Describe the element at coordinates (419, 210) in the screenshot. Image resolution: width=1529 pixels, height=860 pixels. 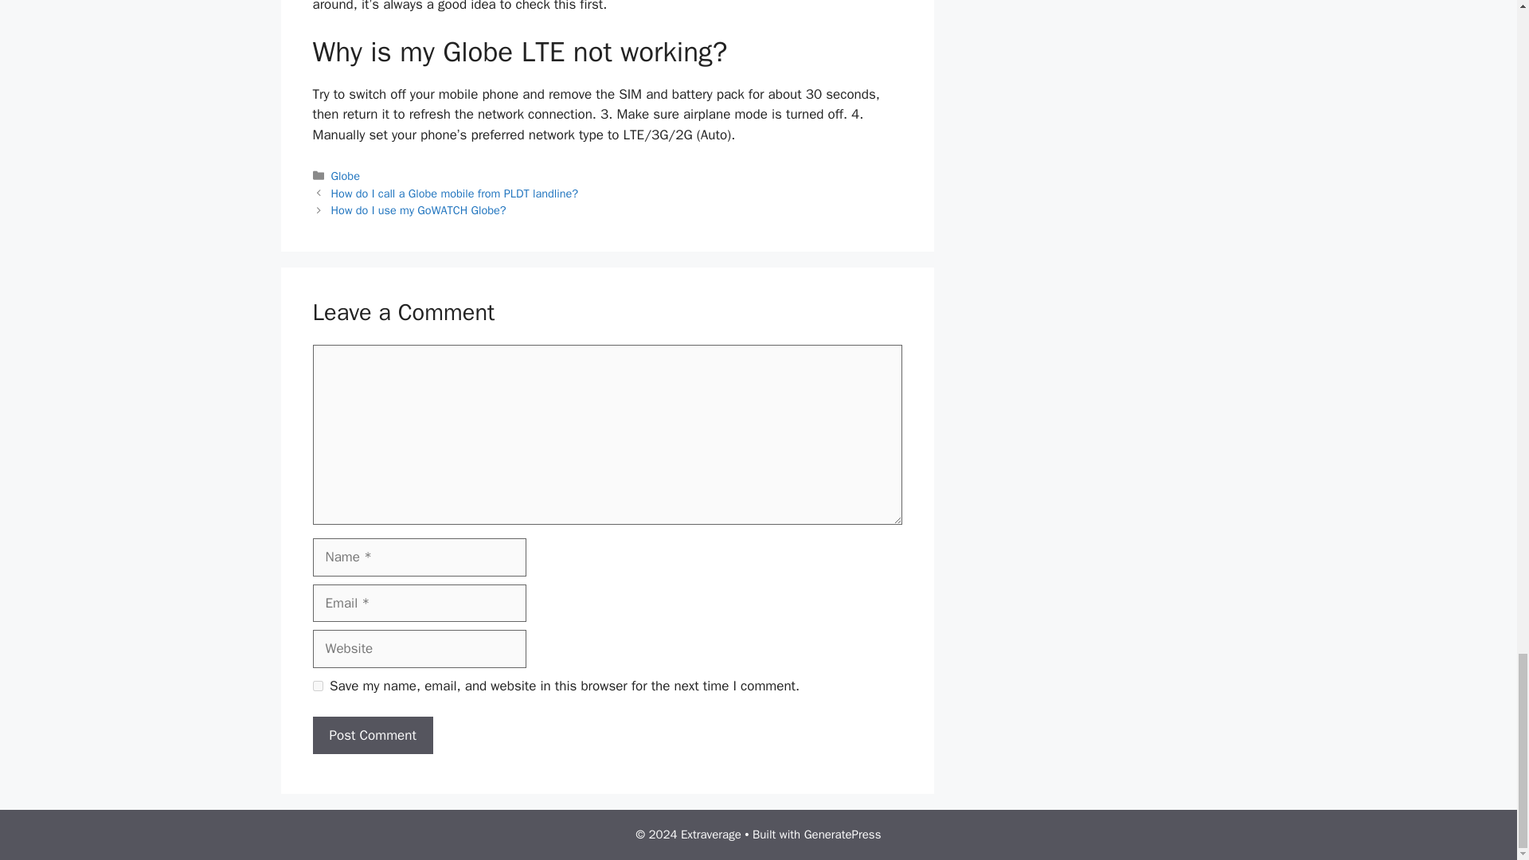
I see `How do I use my GoWATCH Globe?` at that location.